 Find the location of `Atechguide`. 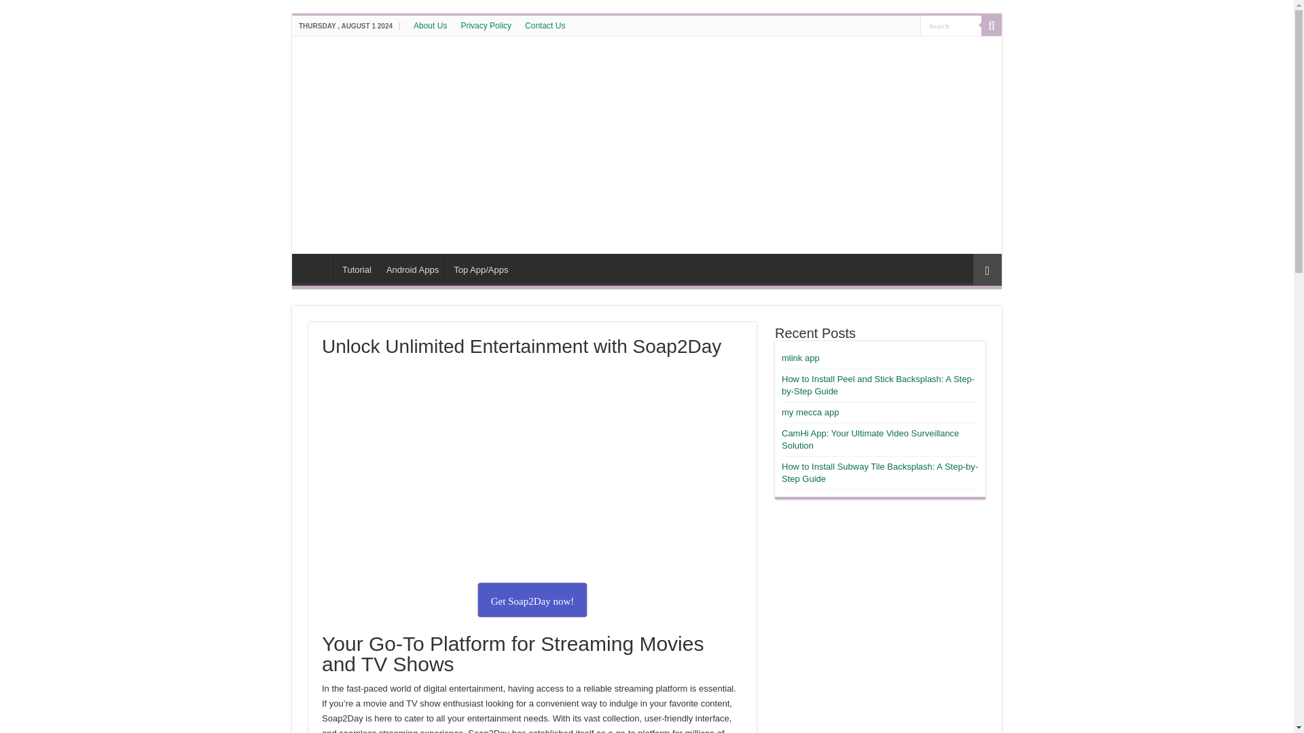

Atechguide is located at coordinates (367, 68).